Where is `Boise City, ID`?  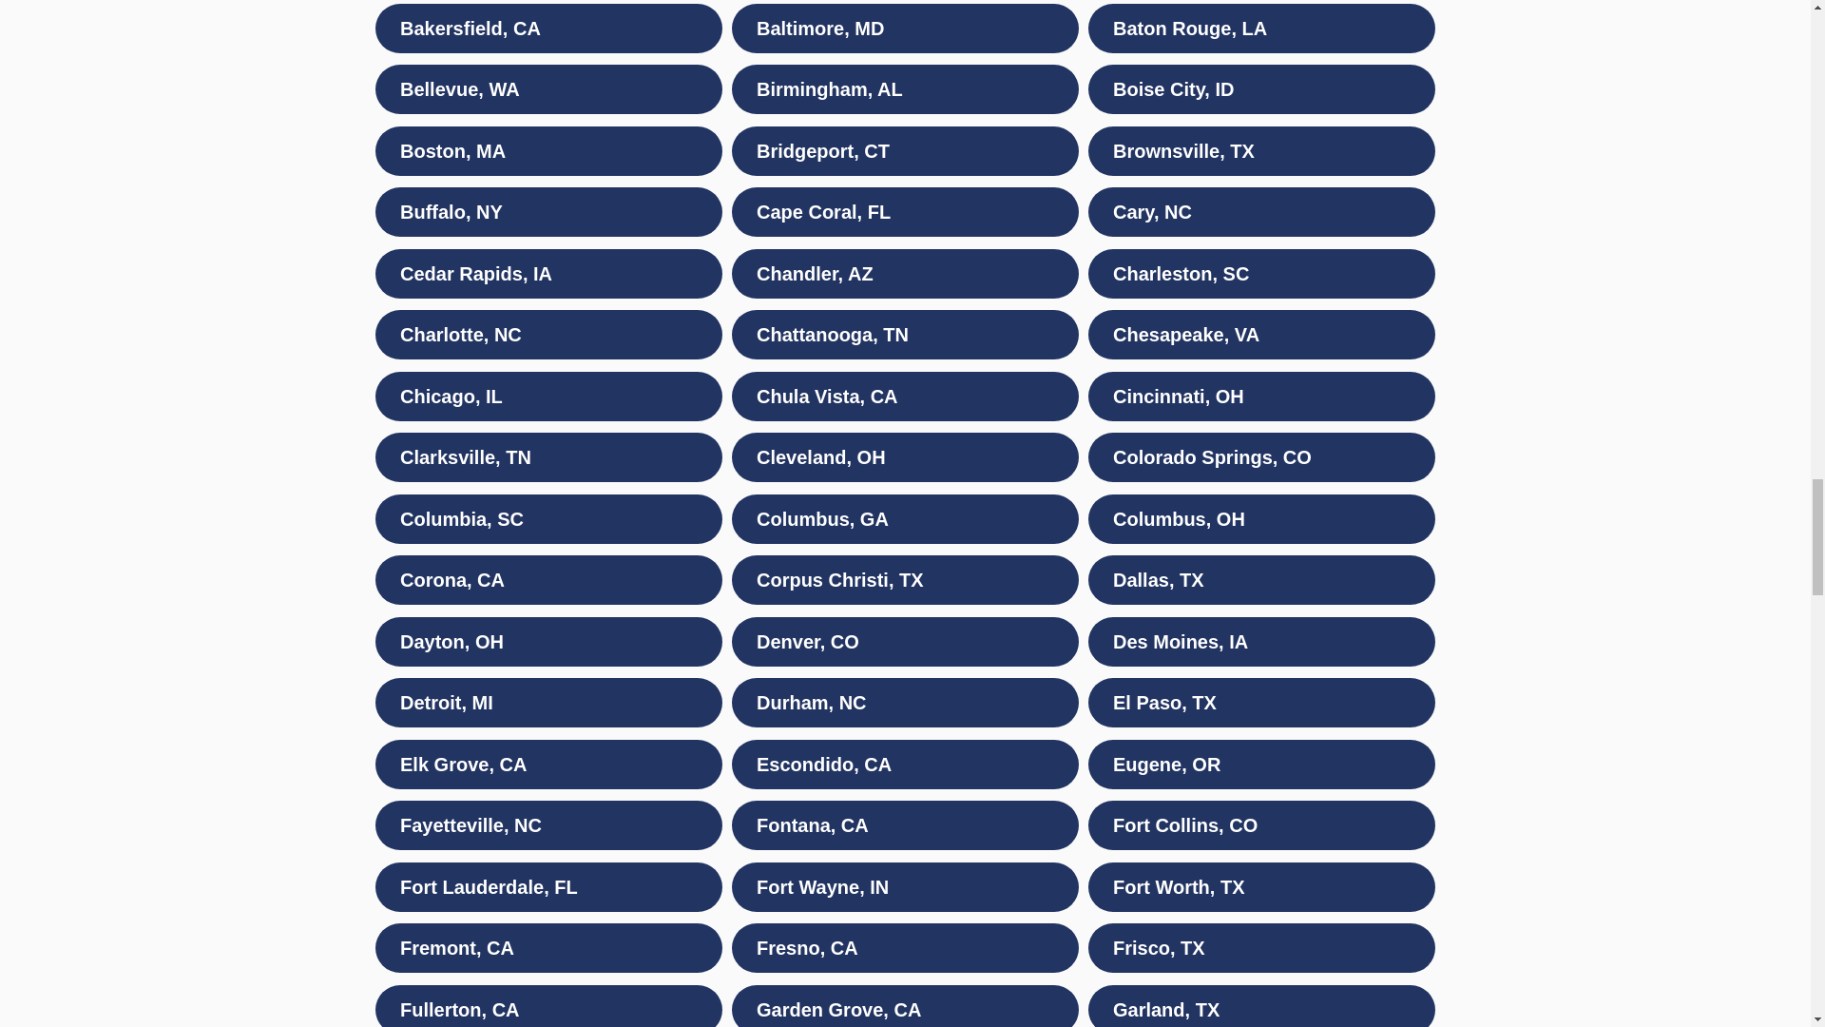
Boise City, ID is located at coordinates (1260, 89).